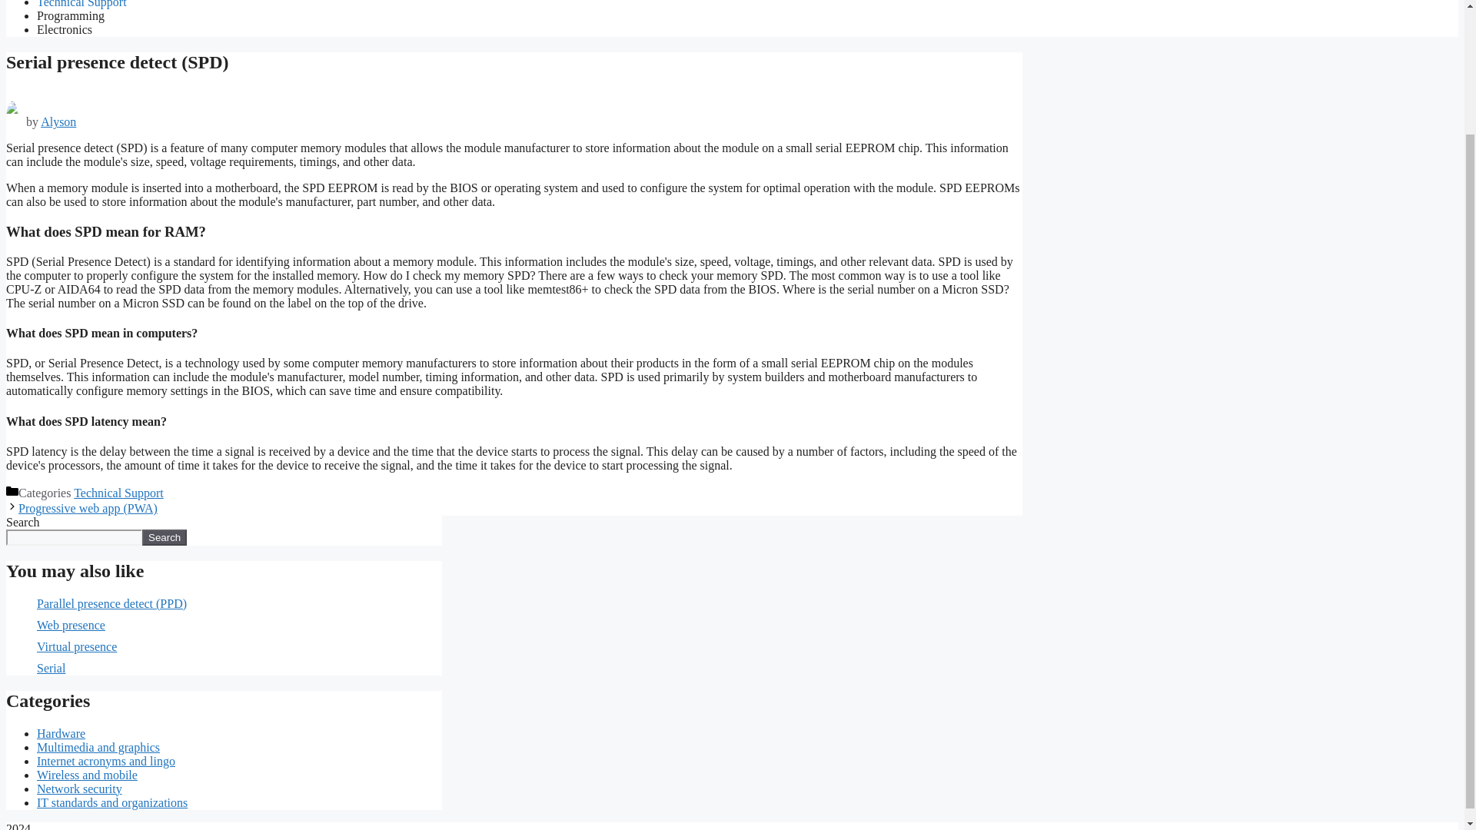  Describe the element at coordinates (61, 733) in the screenshot. I see `Hardware` at that location.